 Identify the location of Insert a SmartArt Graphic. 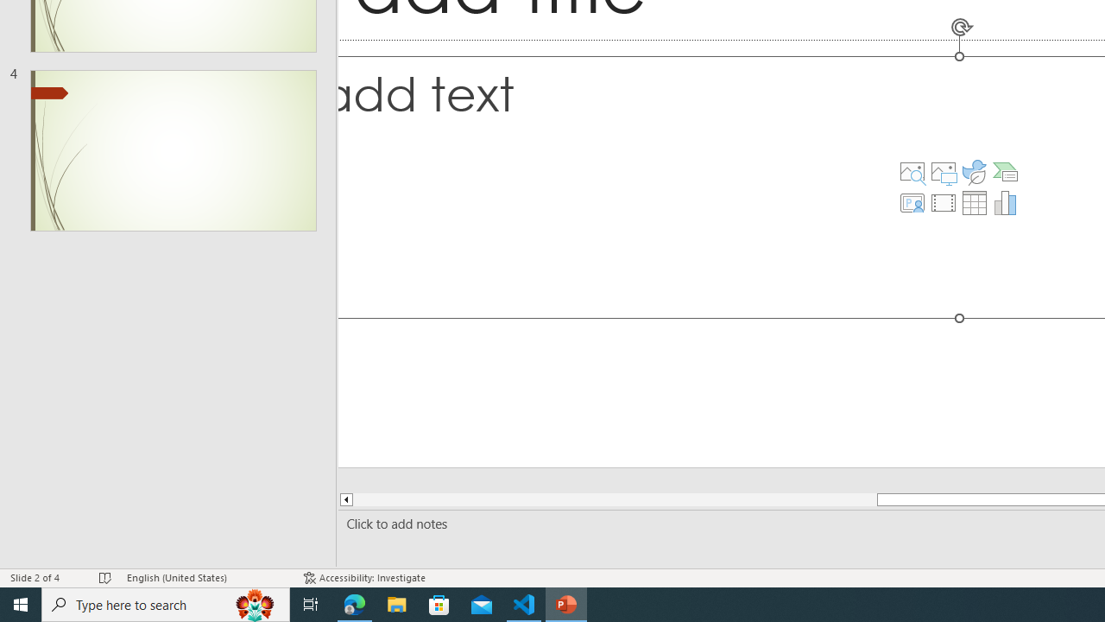
(1006, 171).